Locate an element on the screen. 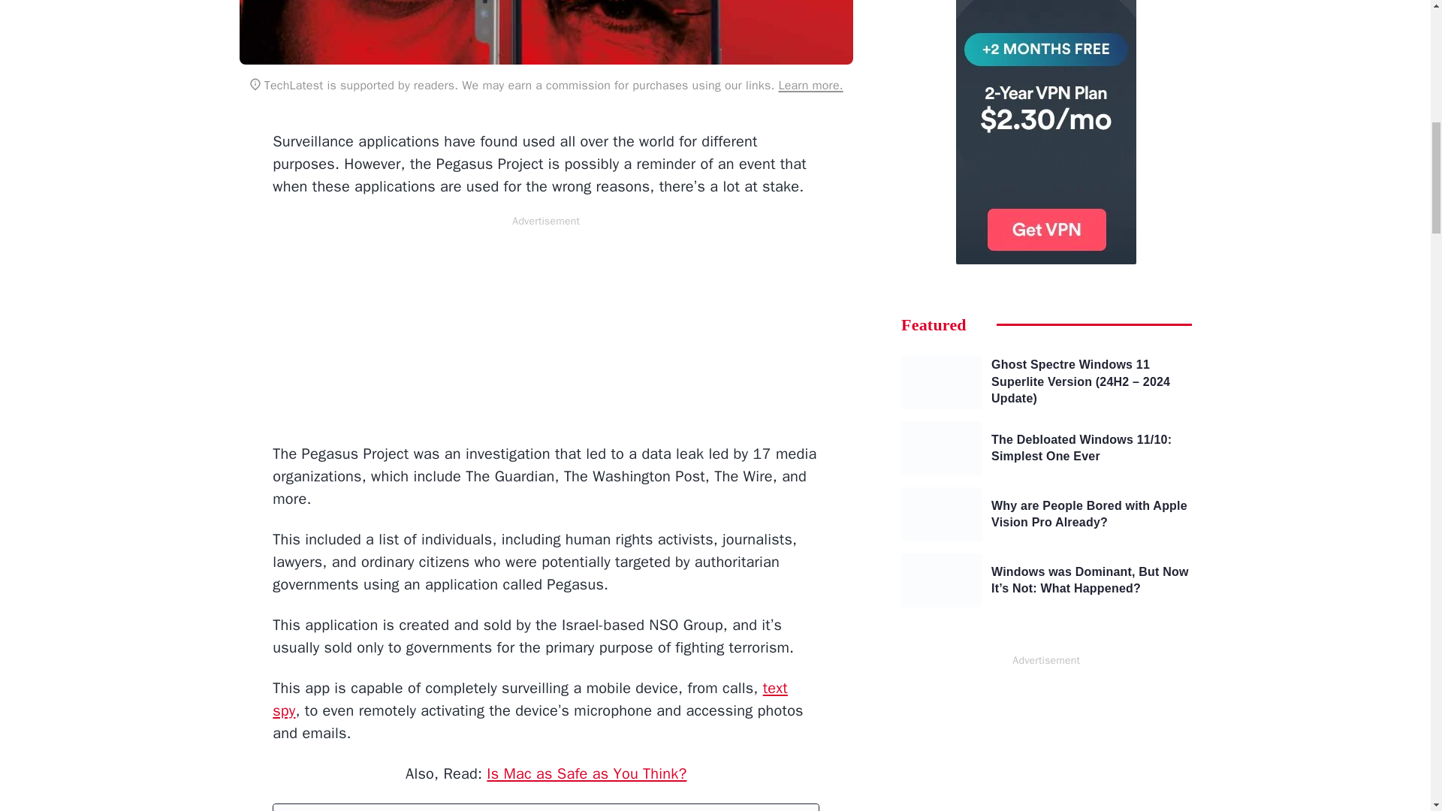 Image resolution: width=1442 pixels, height=811 pixels. text spy is located at coordinates (529, 699).